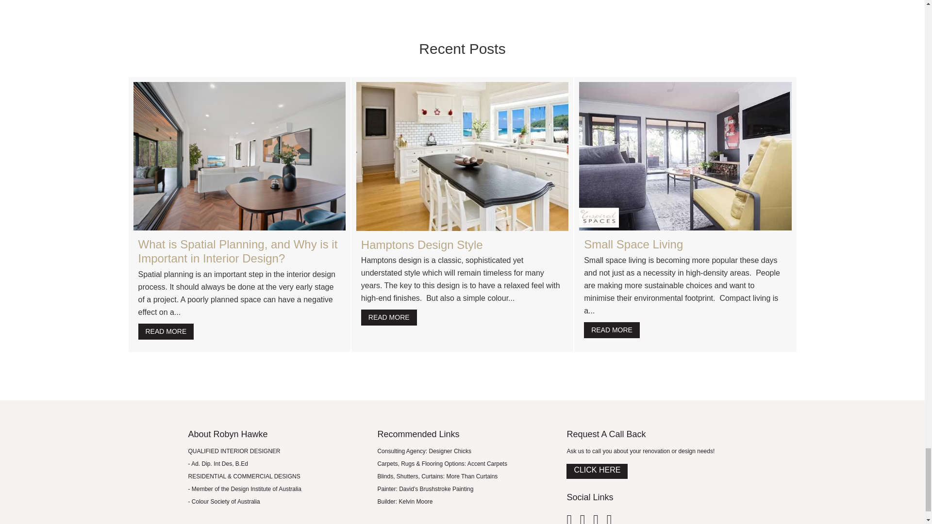  Describe the element at coordinates (685, 156) in the screenshot. I see `Living room after renovation` at that location.